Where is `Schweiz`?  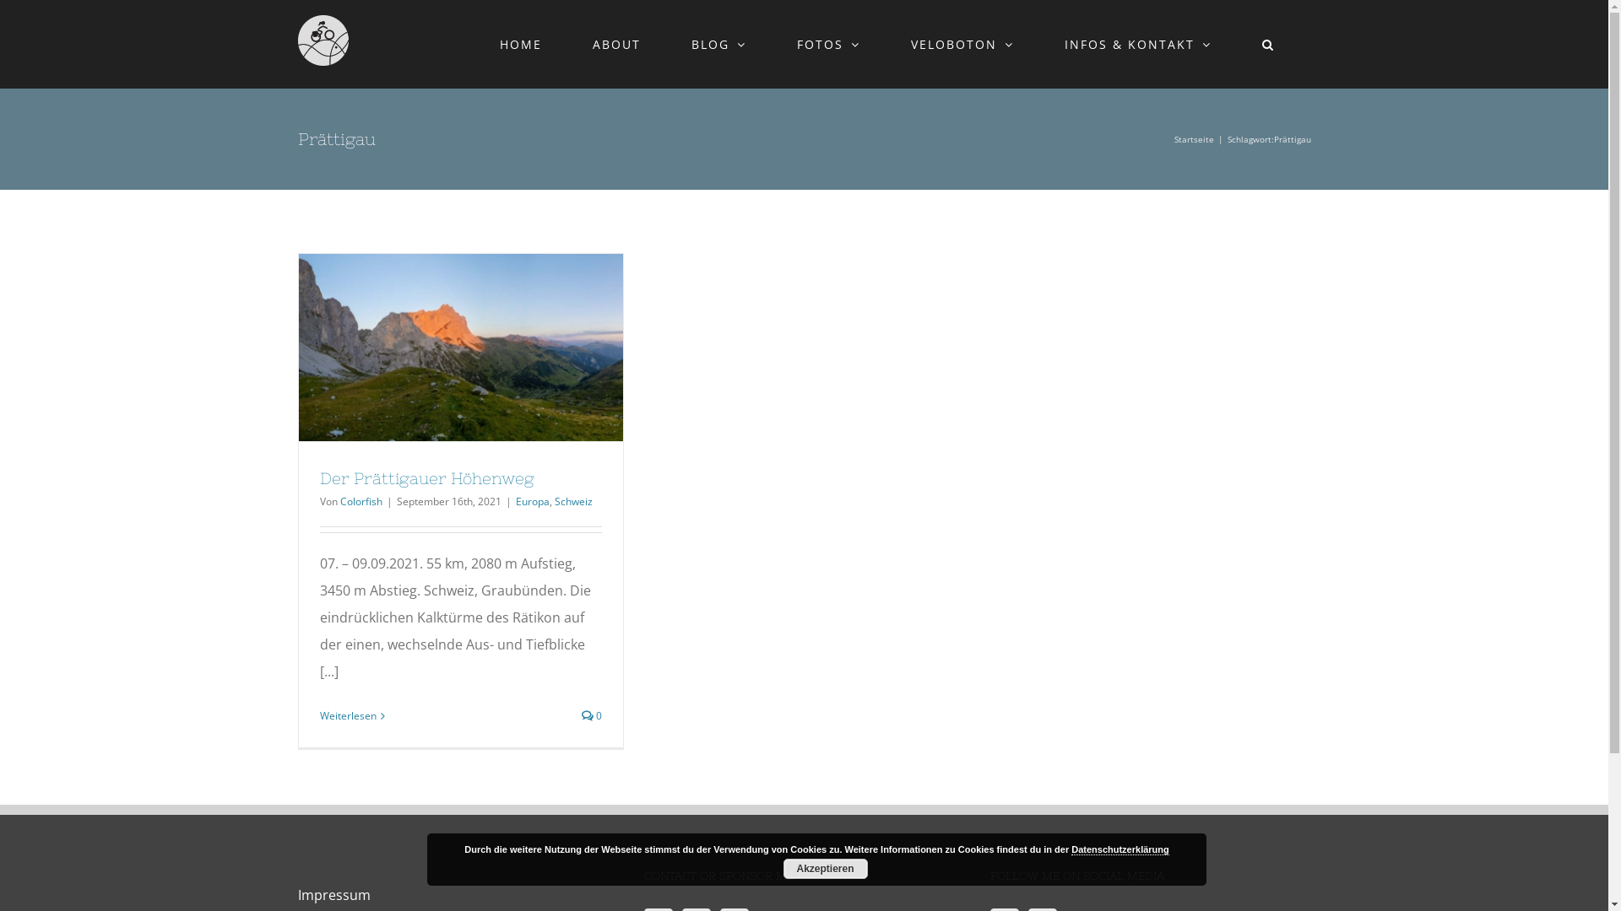
Schweiz is located at coordinates (572, 501).